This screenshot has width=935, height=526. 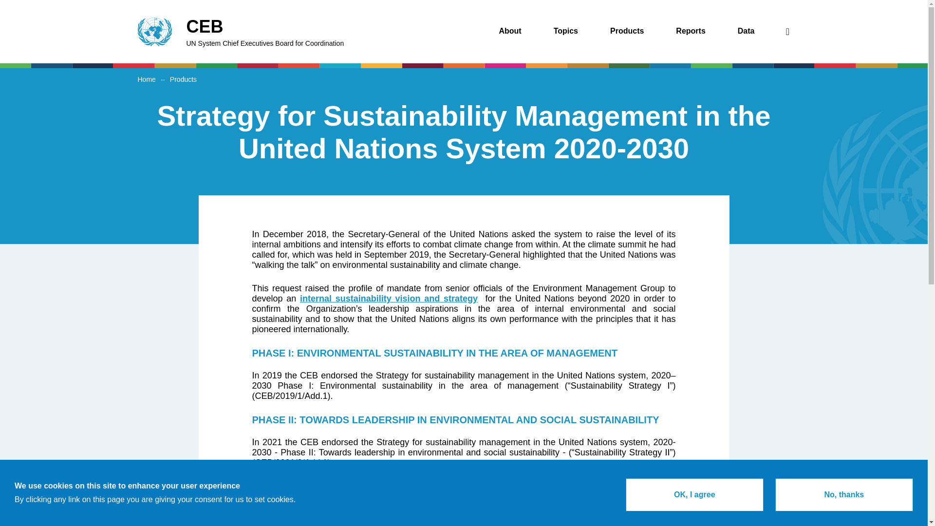 I want to click on Reports, so click(x=509, y=31).